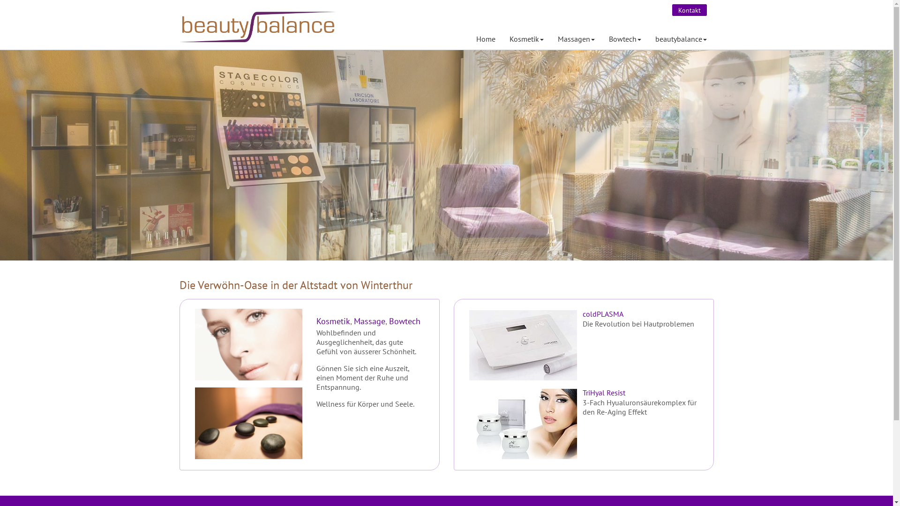  Describe the element at coordinates (690, 10) in the screenshot. I see `Kontakt` at that location.